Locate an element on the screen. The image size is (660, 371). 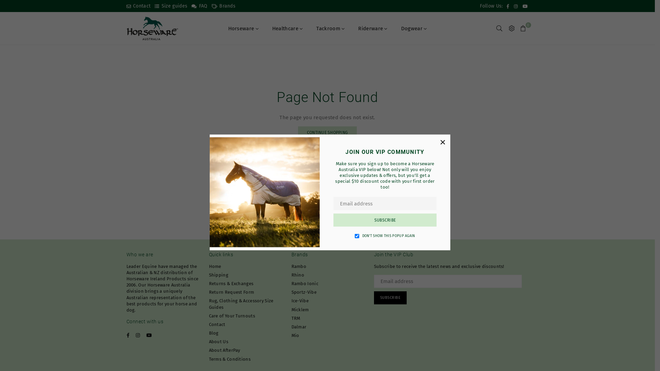
Rambo is located at coordinates (299, 267).